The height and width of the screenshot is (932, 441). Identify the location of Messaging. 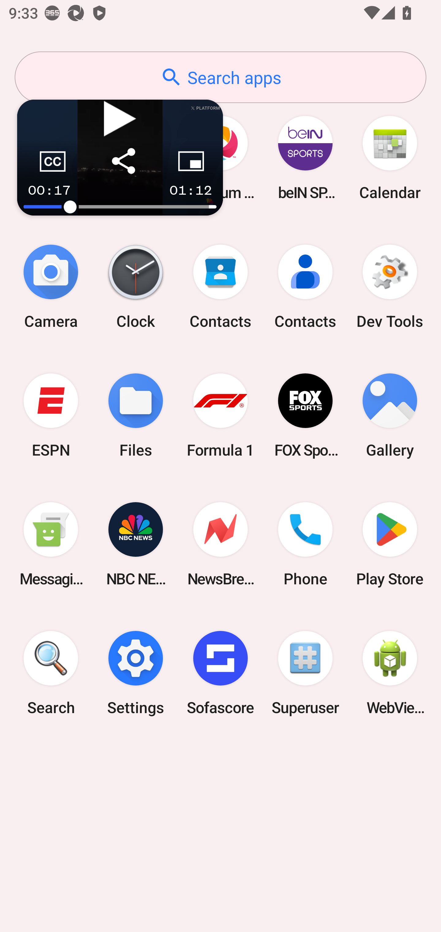
(51, 544).